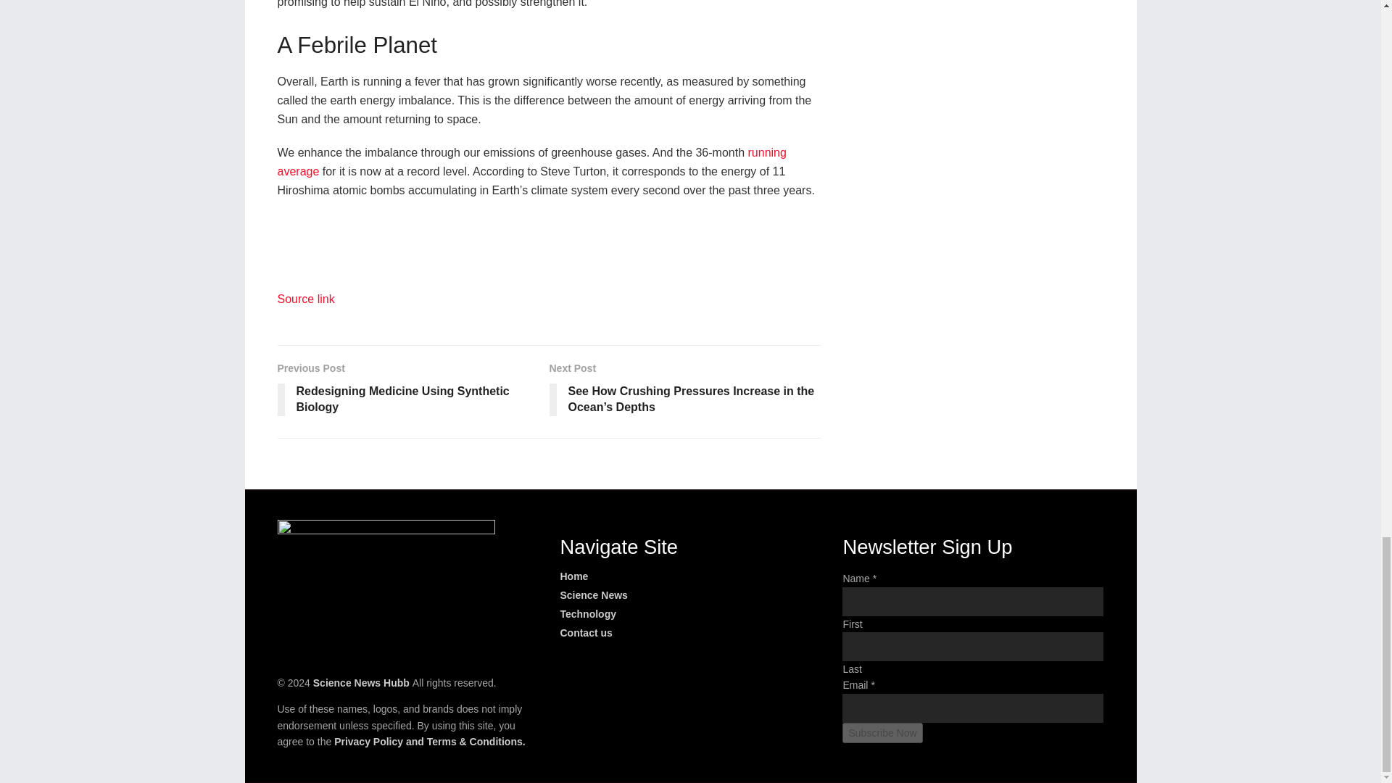 The height and width of the screenshot is (783, 1392). What do you see at coordinates (531, 162) in the screenshot?
I see `Source link` at bounding box center [531, 162].